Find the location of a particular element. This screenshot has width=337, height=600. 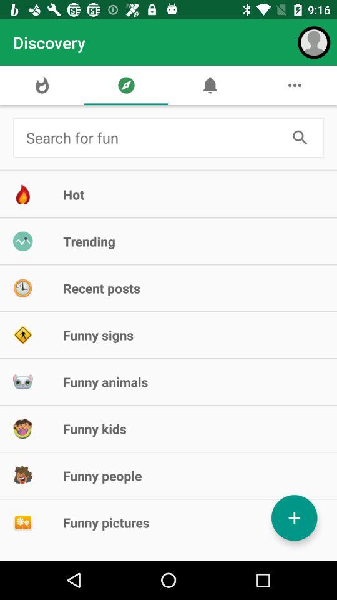

add contact button is located at coordinates (295, 517).